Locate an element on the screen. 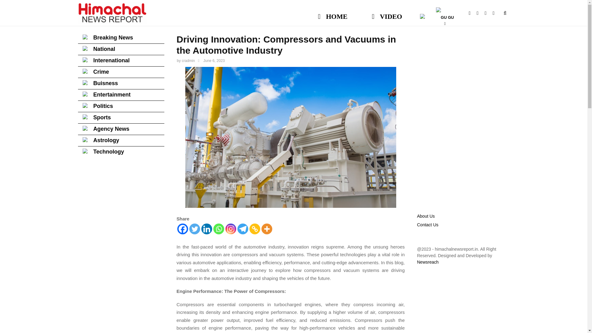 The image size is (592, 333). Instagram is located at coordinates (230, 229).